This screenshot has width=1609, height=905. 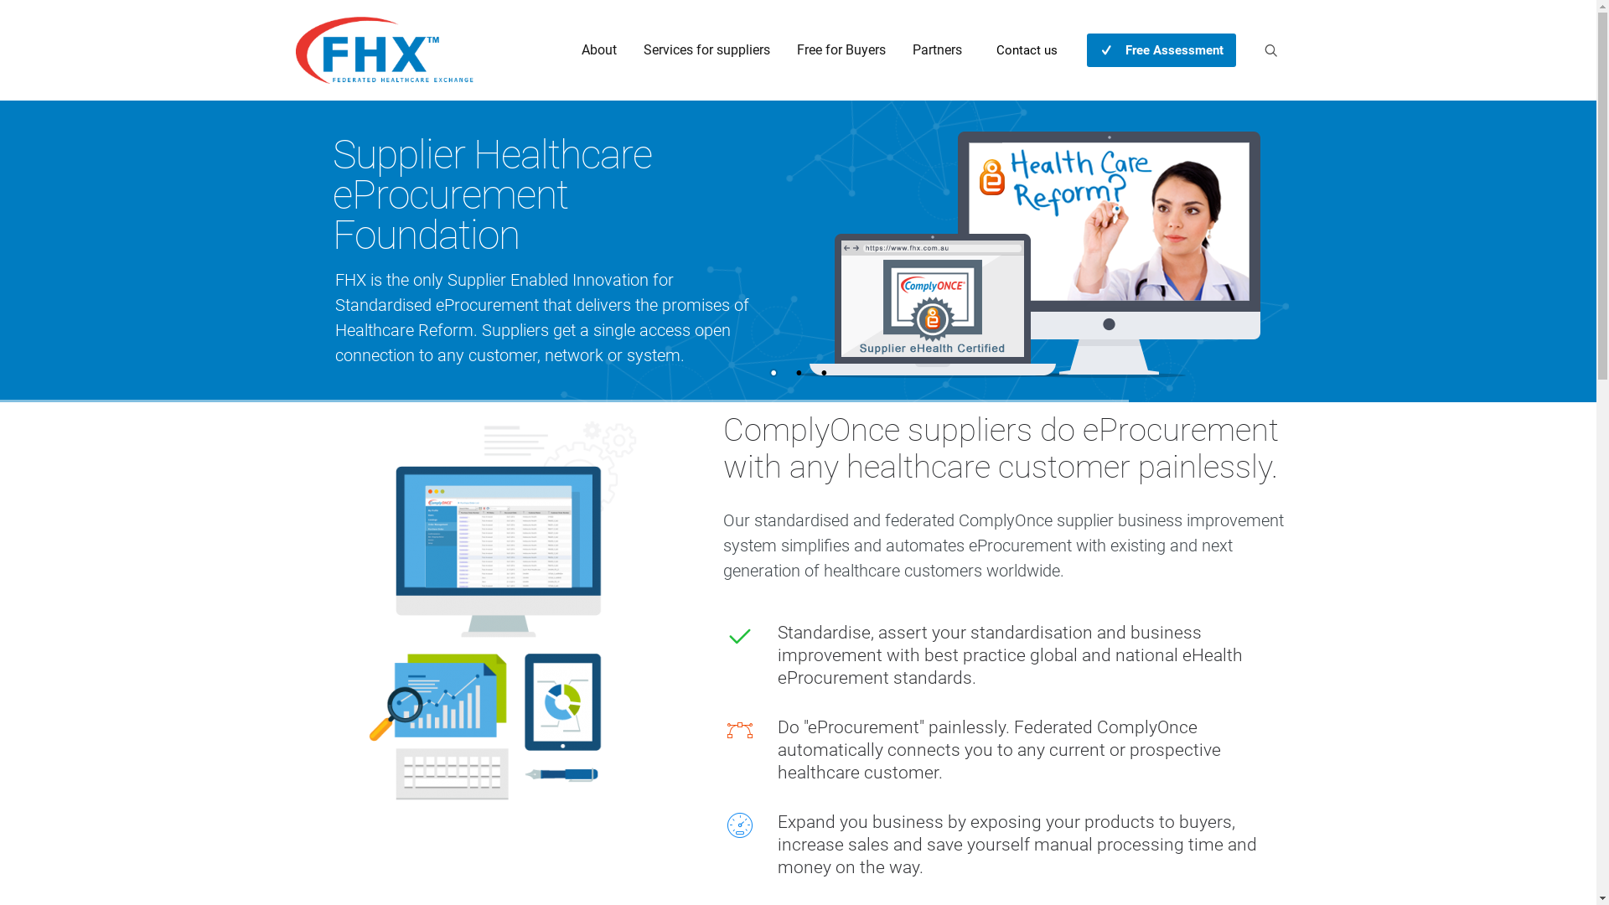 What do you see at coordinates (15, 16) in the screenshot?
I see `Search` at bounding box center [15, 16].